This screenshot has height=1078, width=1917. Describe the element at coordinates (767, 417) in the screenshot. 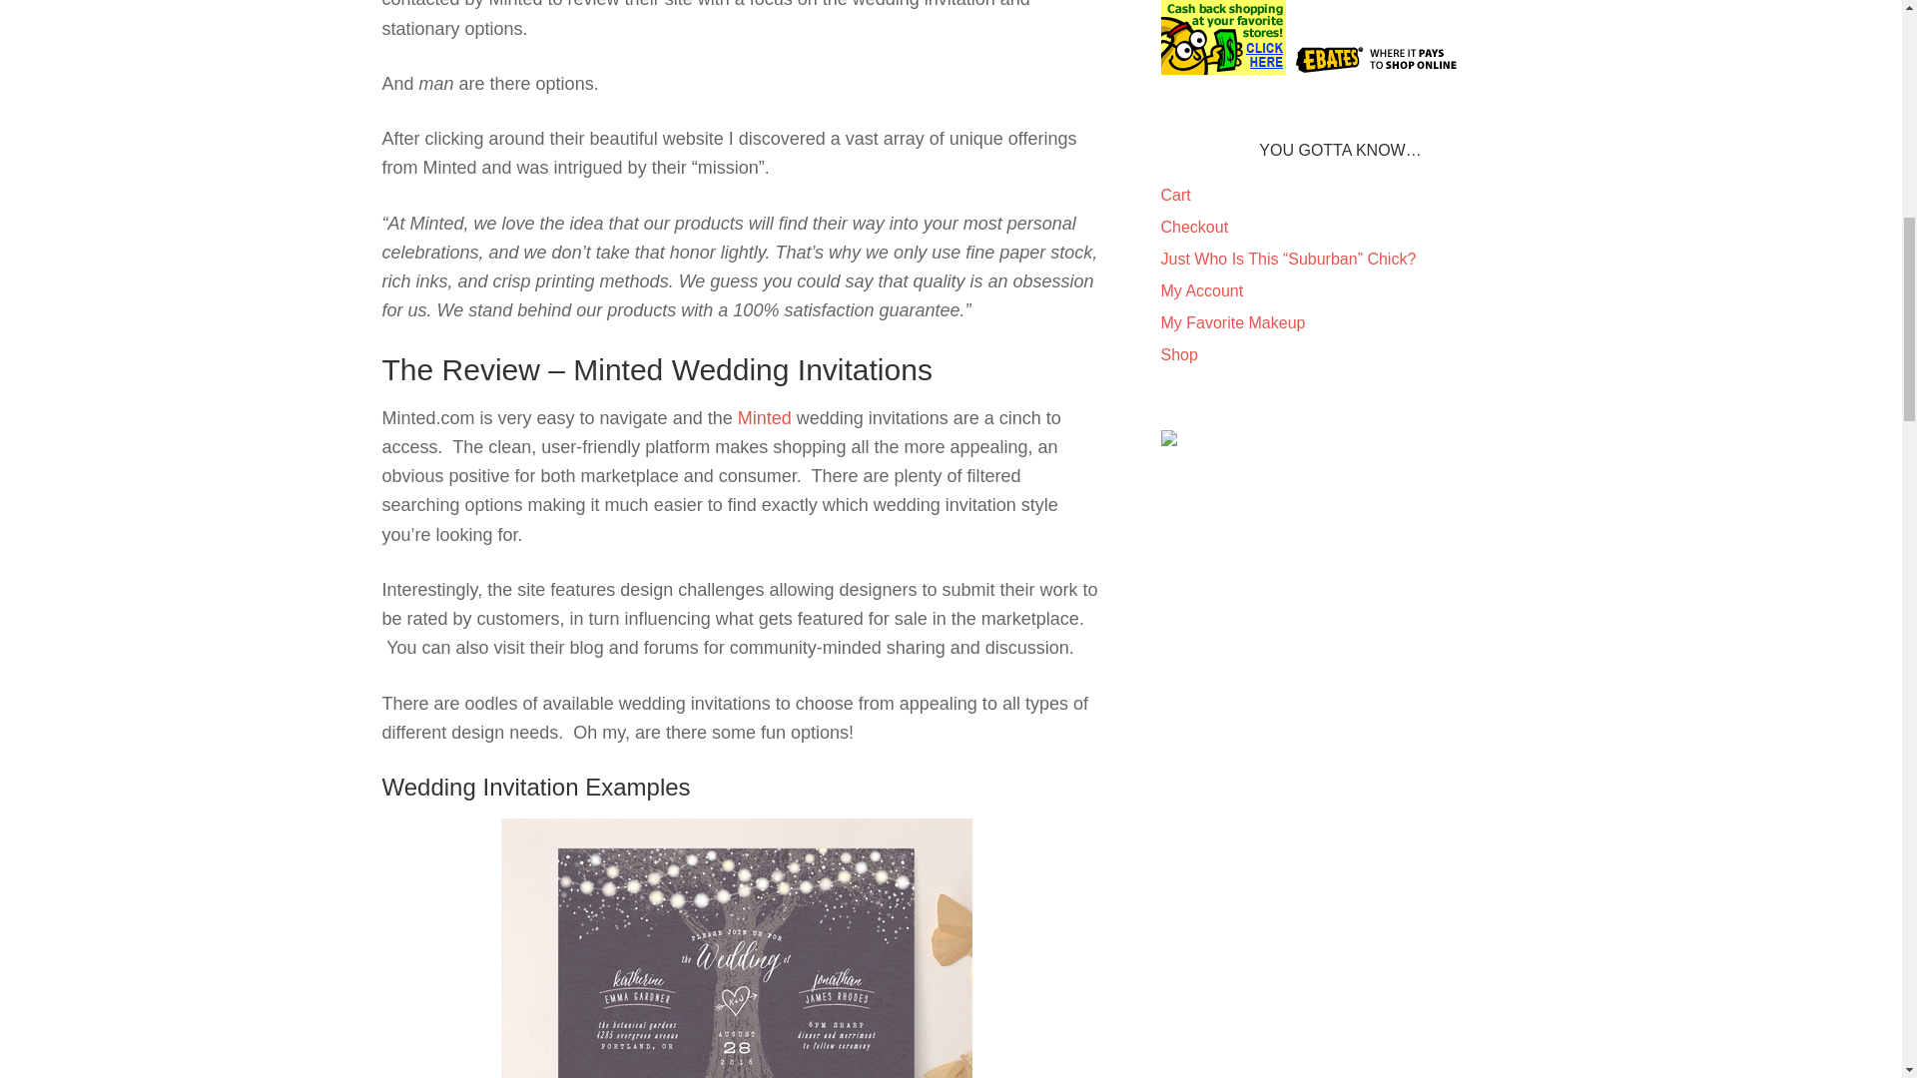

I see `Minted ` at that location.